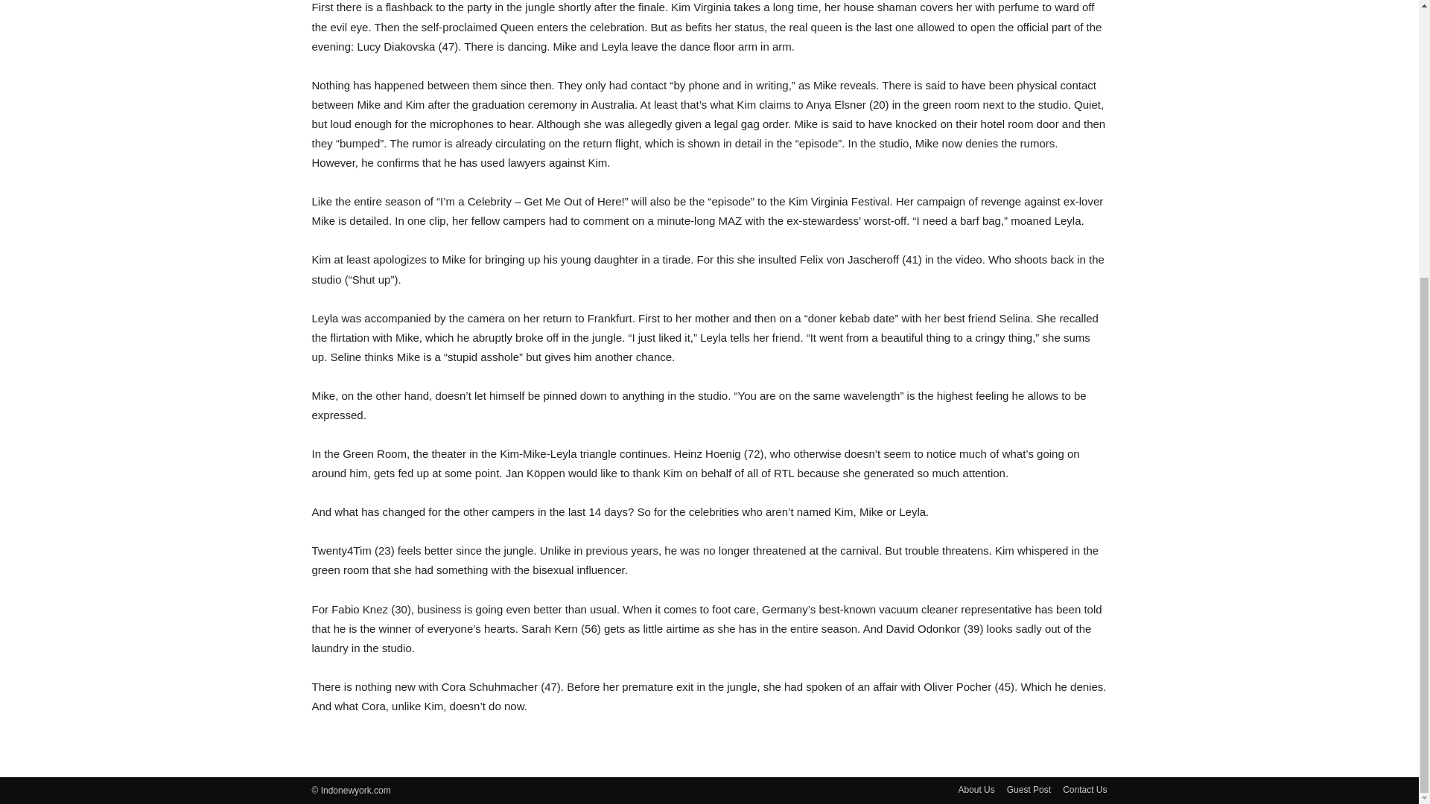  Describe the element at coordinates (976, 789) in the screenshot. I see `About Us` at that location.